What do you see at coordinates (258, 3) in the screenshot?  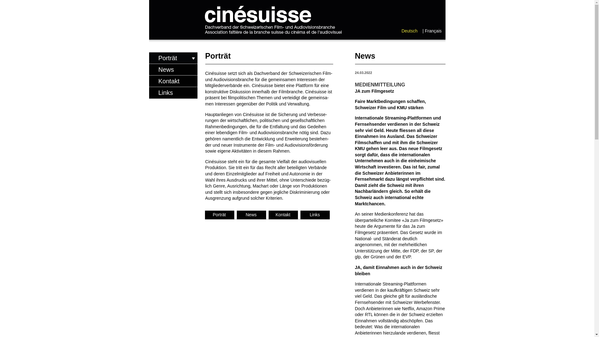 I see ` ` at bounding box center [258, 3].